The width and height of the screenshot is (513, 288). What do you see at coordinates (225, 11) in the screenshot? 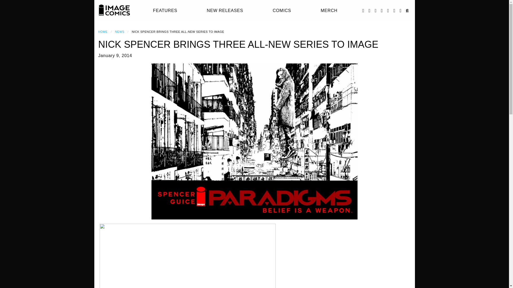
I see `NEW RELEASES` at bounding box center [225, 11].